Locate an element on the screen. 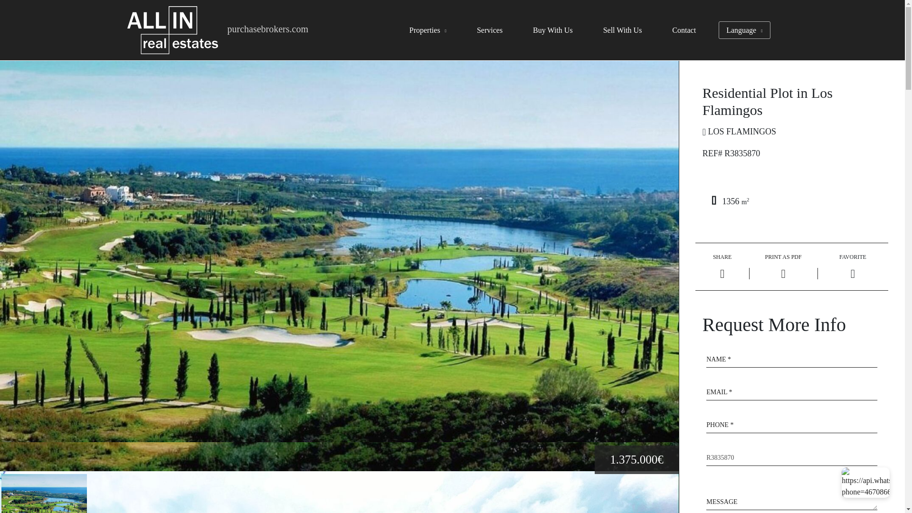 Image resolution: width=912 pixels, height=513 pixels. Buy With Us is located at coordinates (552, 30).